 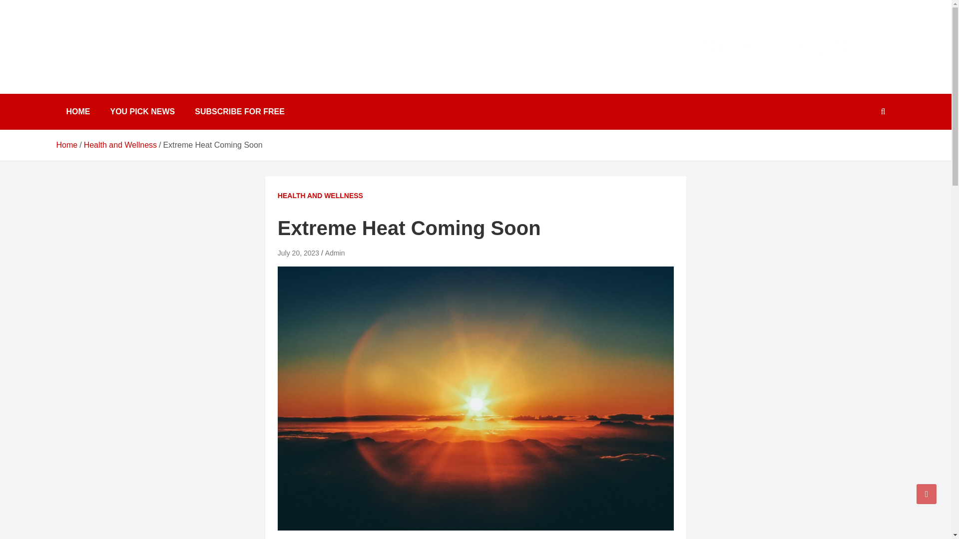 I want to click on SUBSCRIBE FOR FREE, so click(x=240, y=112).